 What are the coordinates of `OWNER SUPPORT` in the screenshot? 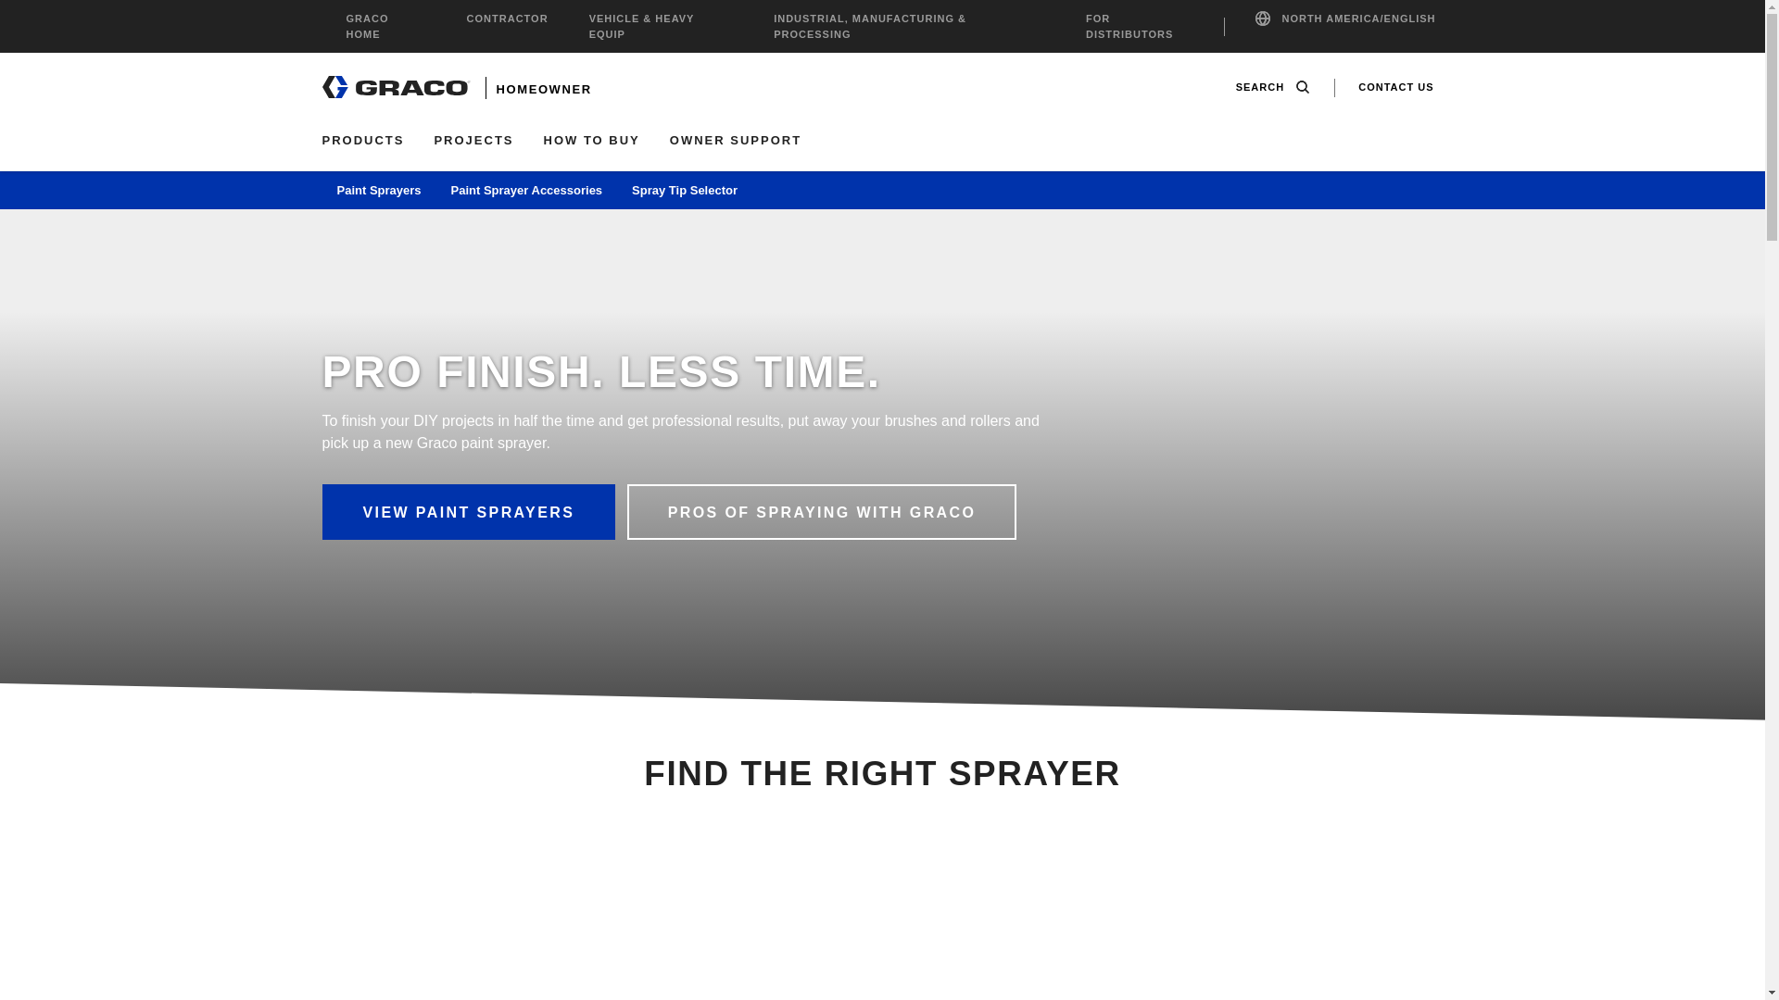 It's located at (736, 141).